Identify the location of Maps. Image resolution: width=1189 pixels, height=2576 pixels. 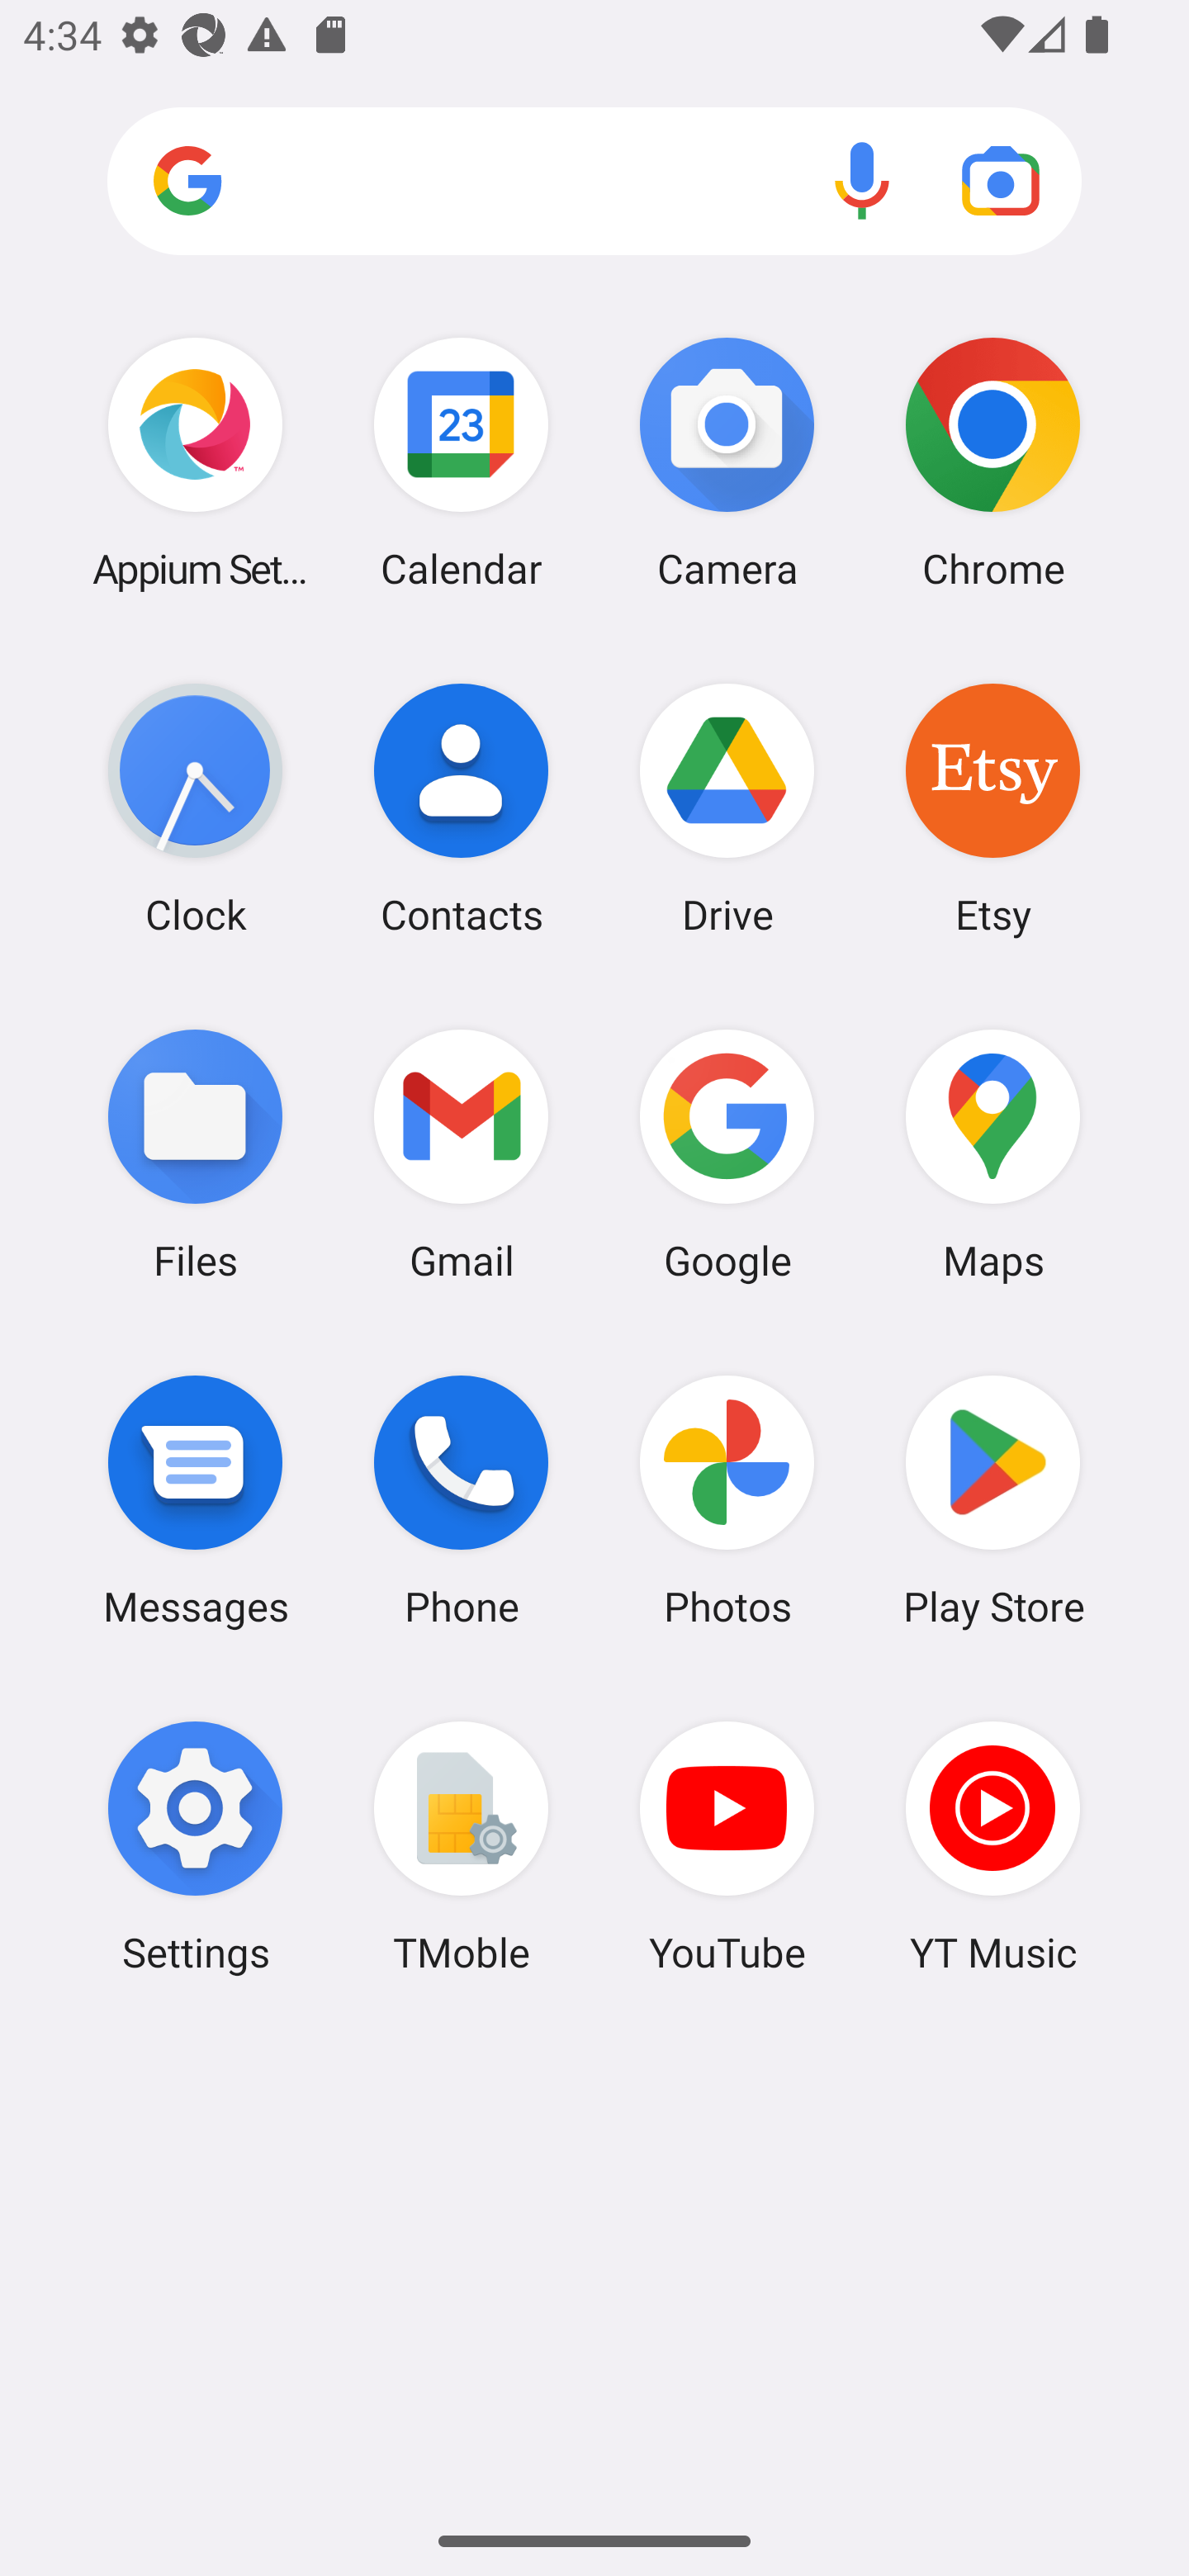
(992, 1153).